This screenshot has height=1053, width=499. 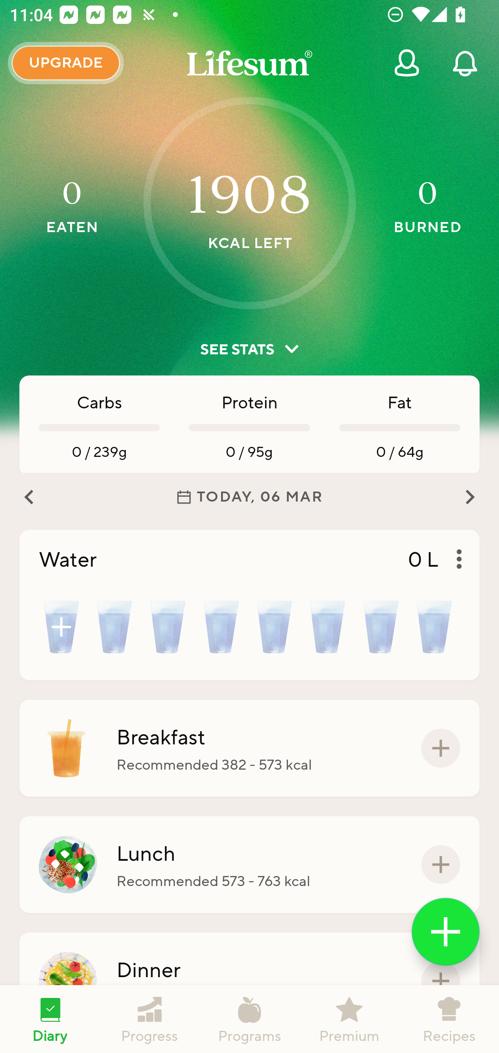 I want to click on SEE STATS, so click(x=249, y=349).